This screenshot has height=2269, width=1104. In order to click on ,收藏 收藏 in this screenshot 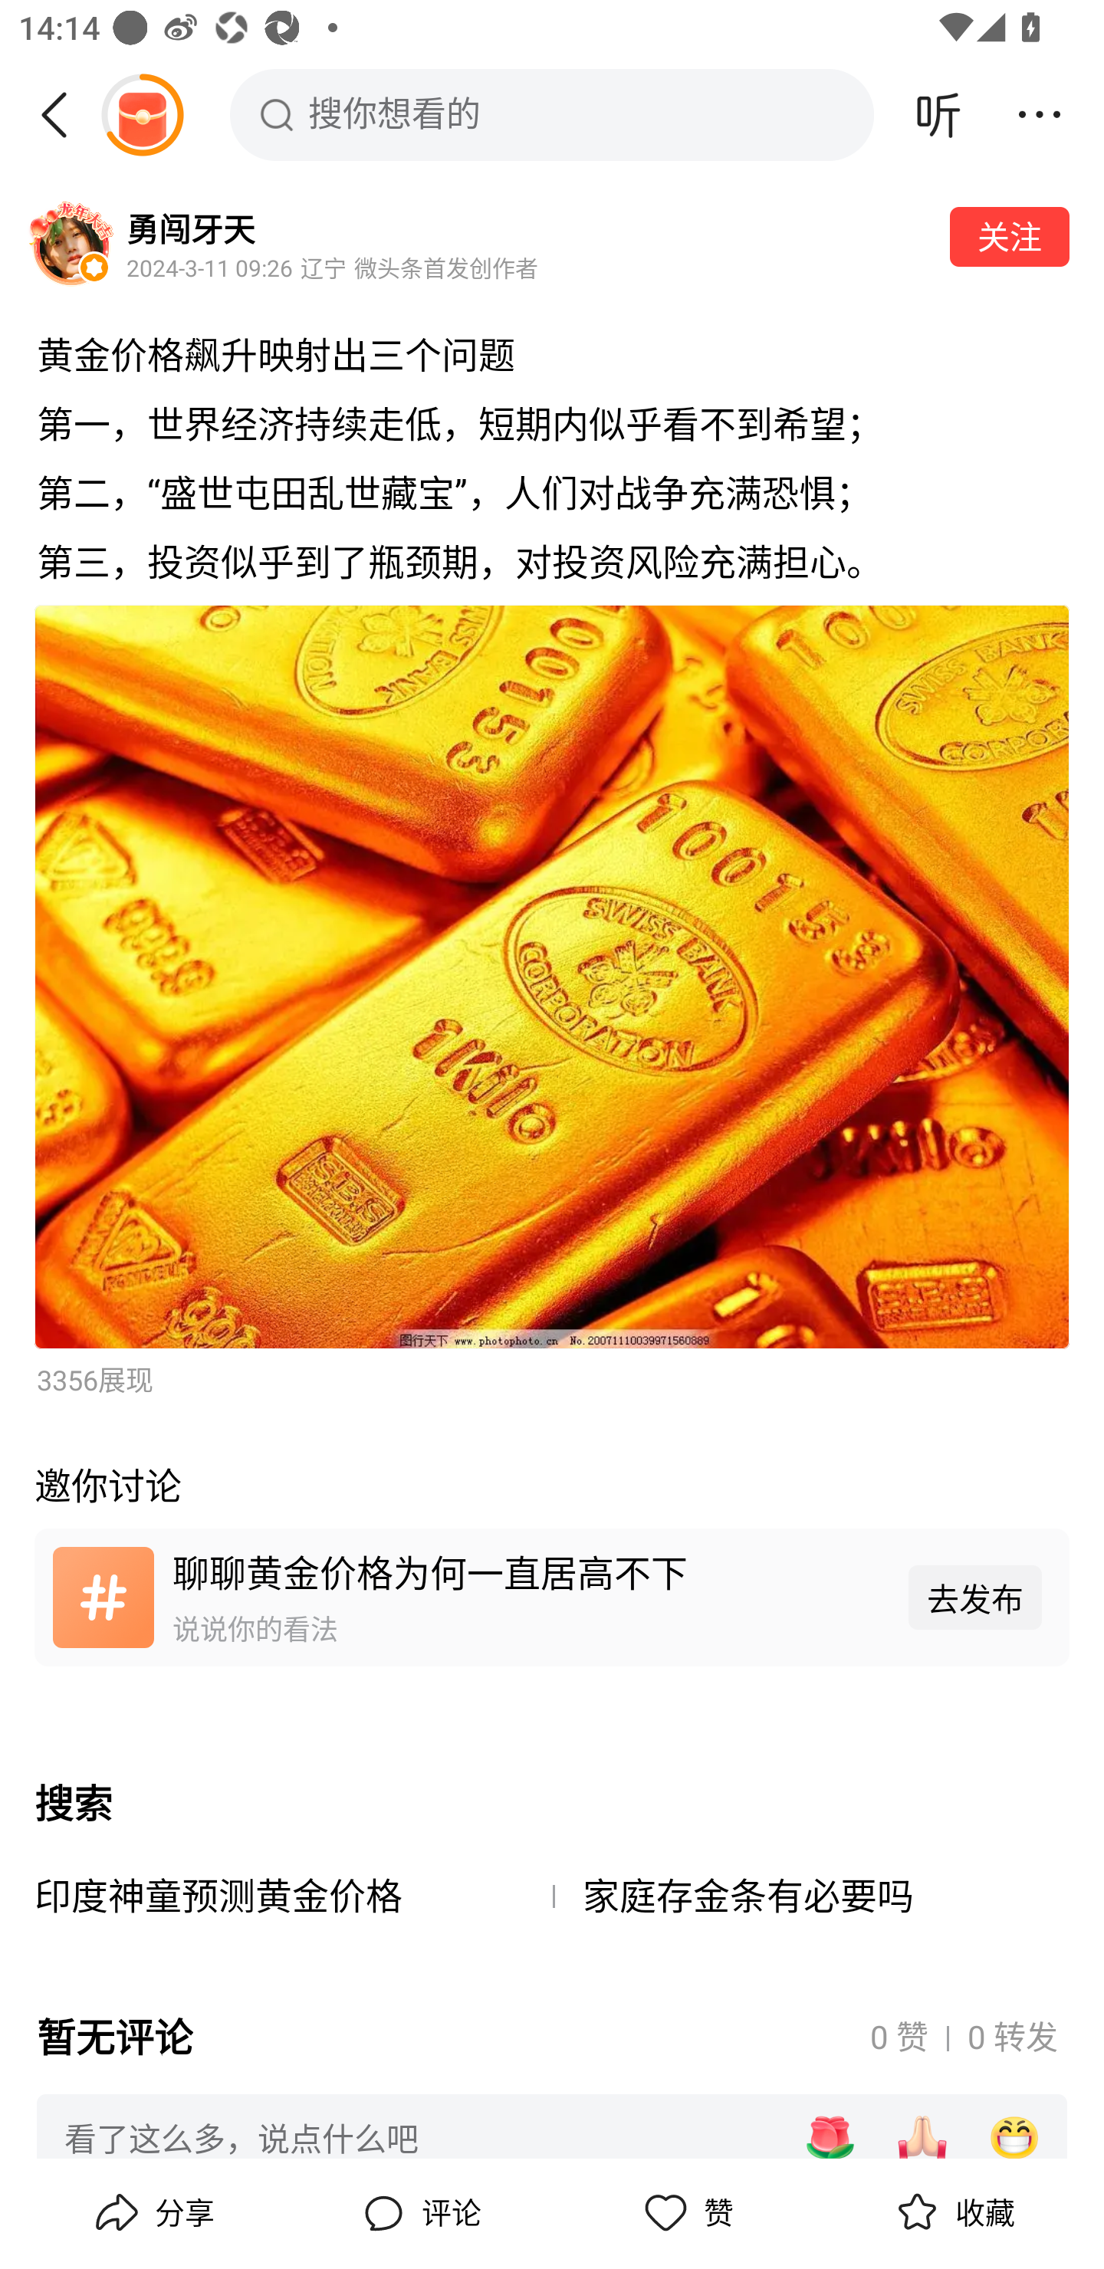, I will do `click(952, 2213)`.